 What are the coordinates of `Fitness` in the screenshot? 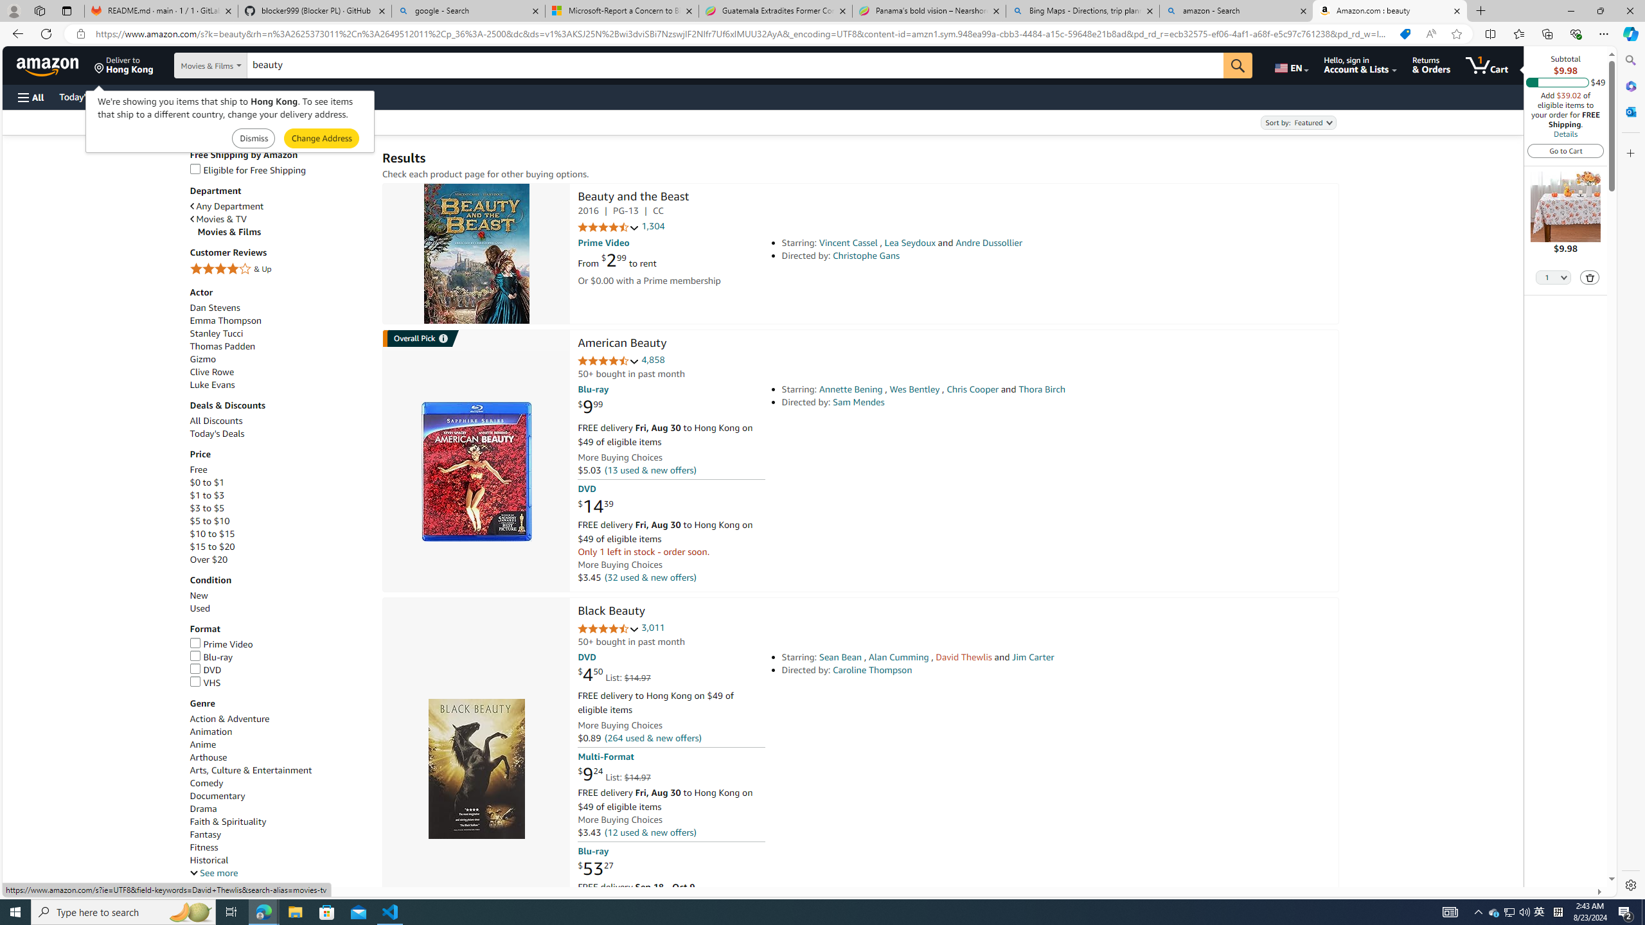 It's located at (204, 848).